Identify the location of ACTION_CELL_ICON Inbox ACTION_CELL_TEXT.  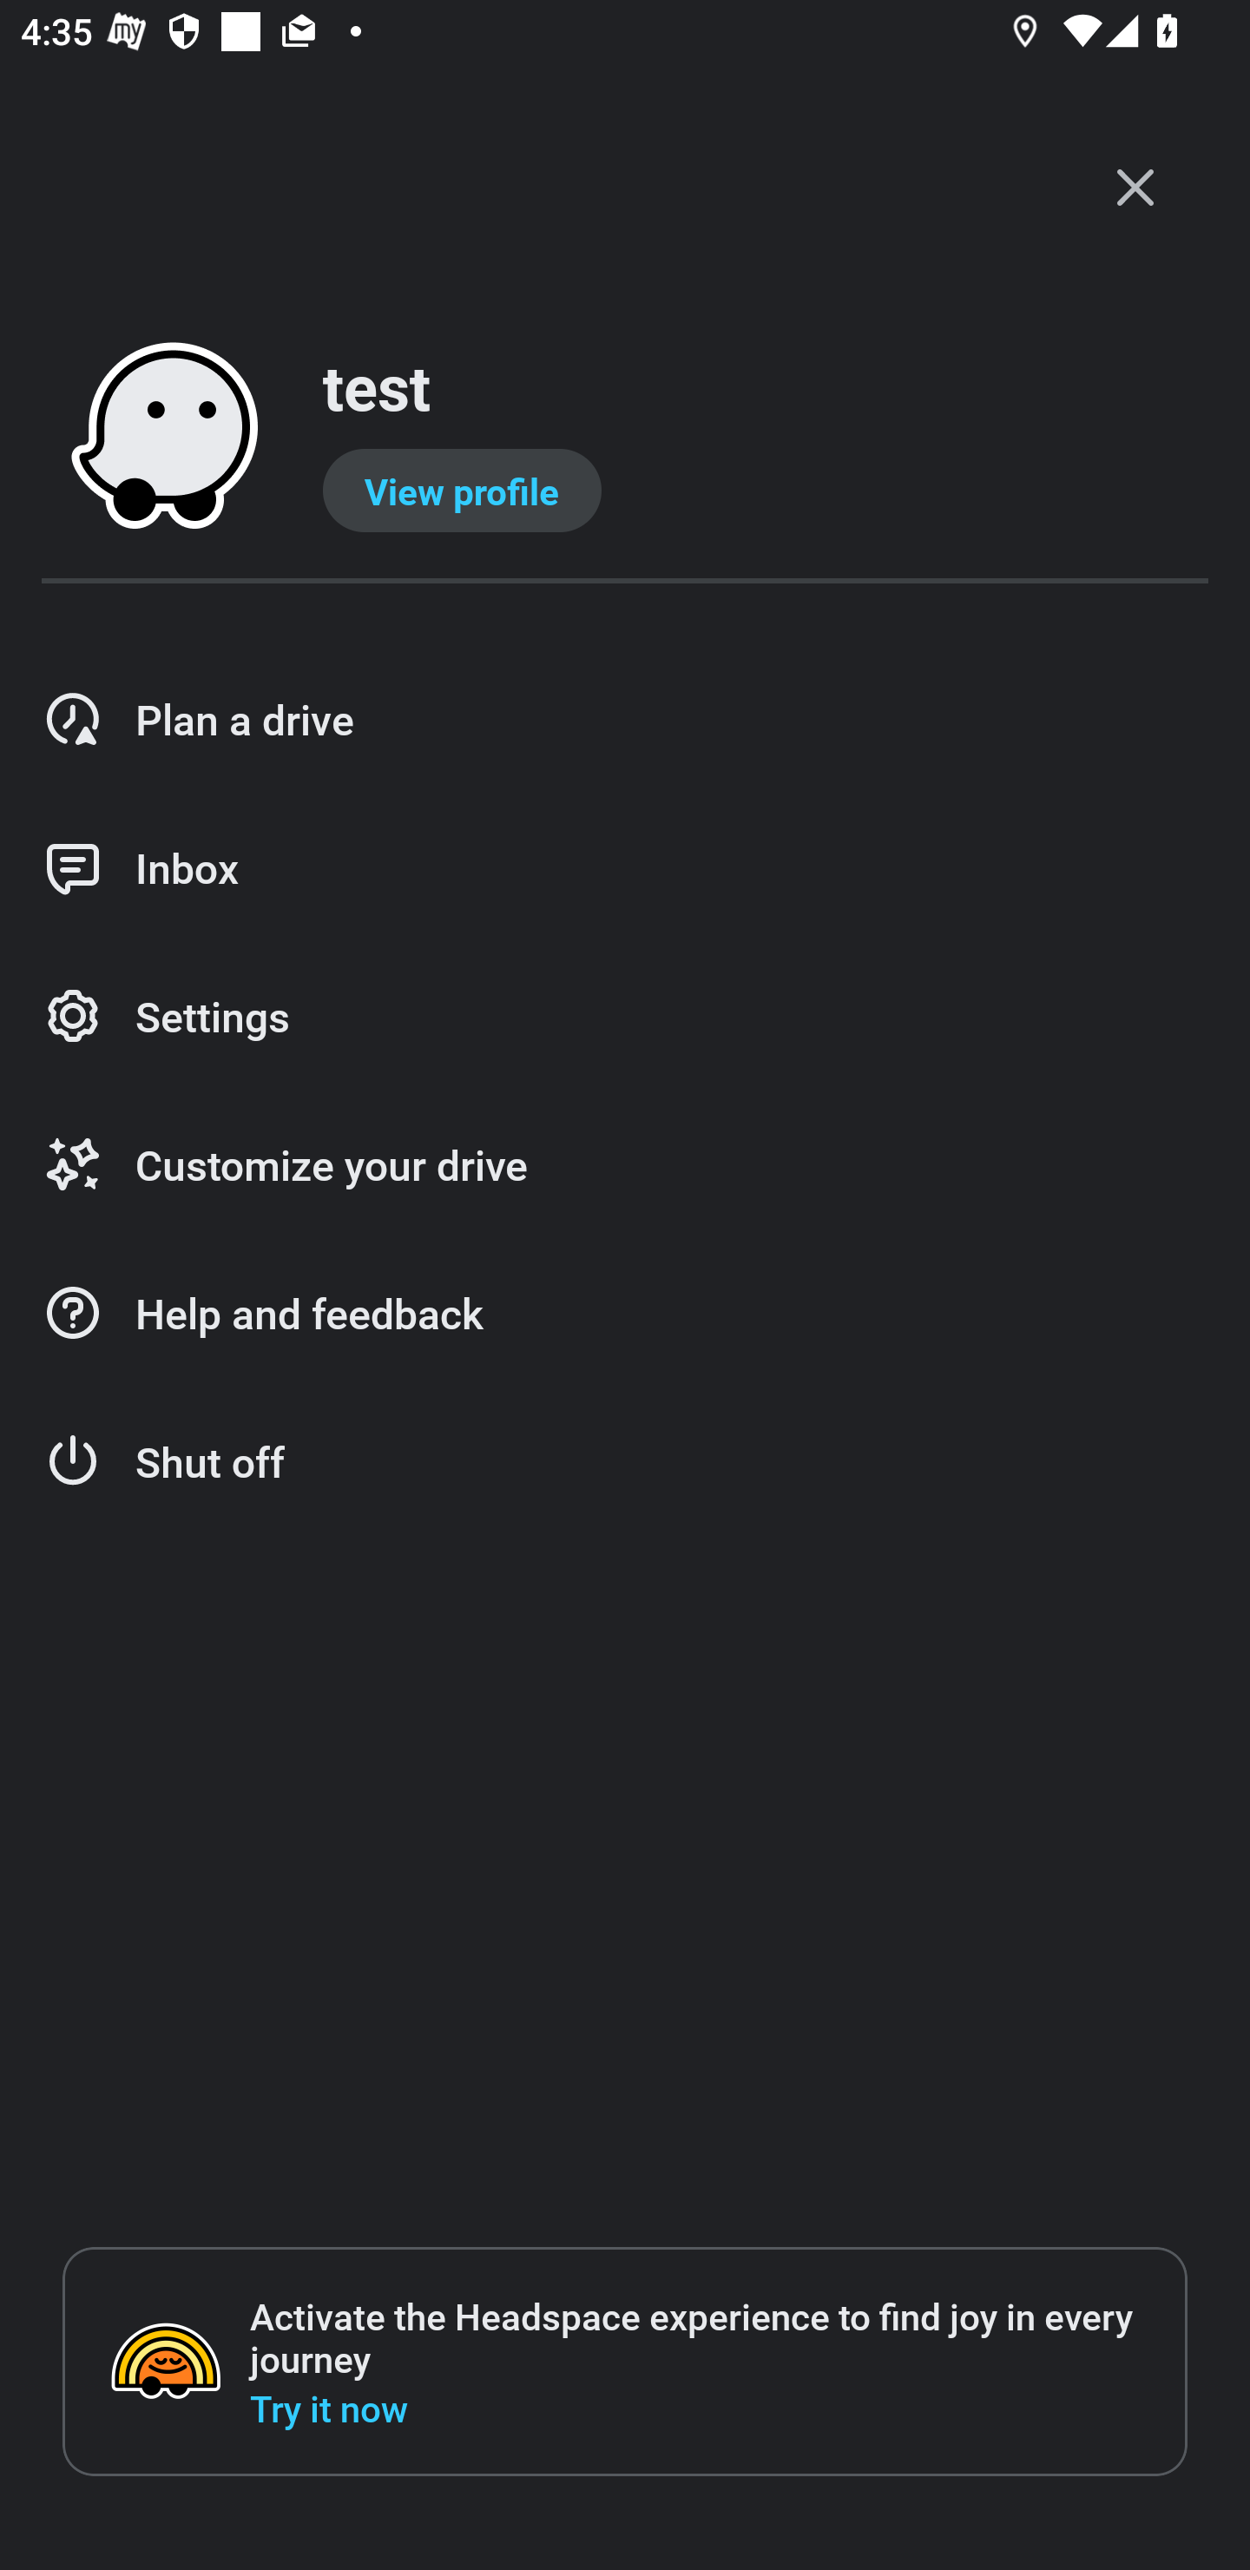
(625, 868).